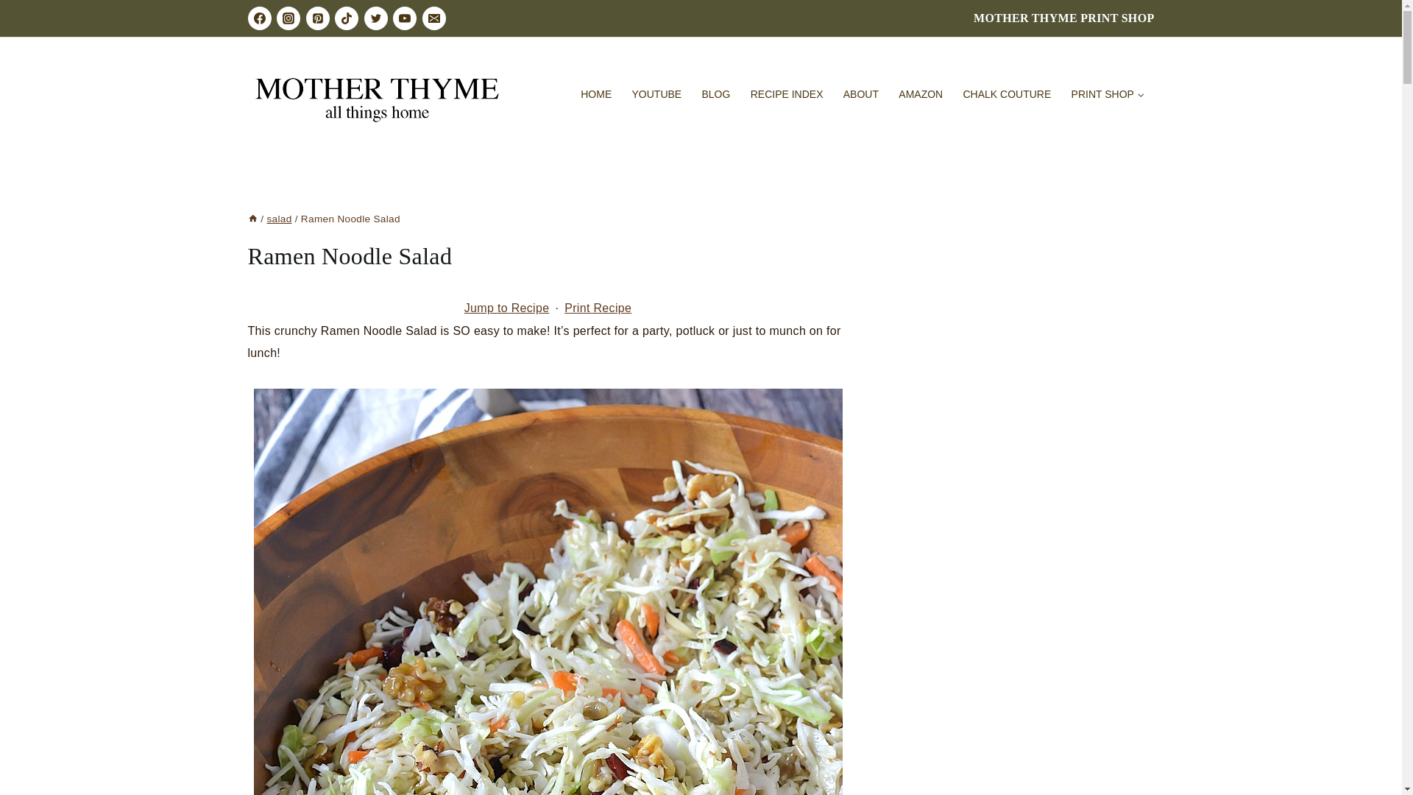  Describe the element at coordinates (1007, 94) in the screenshot. I see `CHALK COUTURE` at that location.